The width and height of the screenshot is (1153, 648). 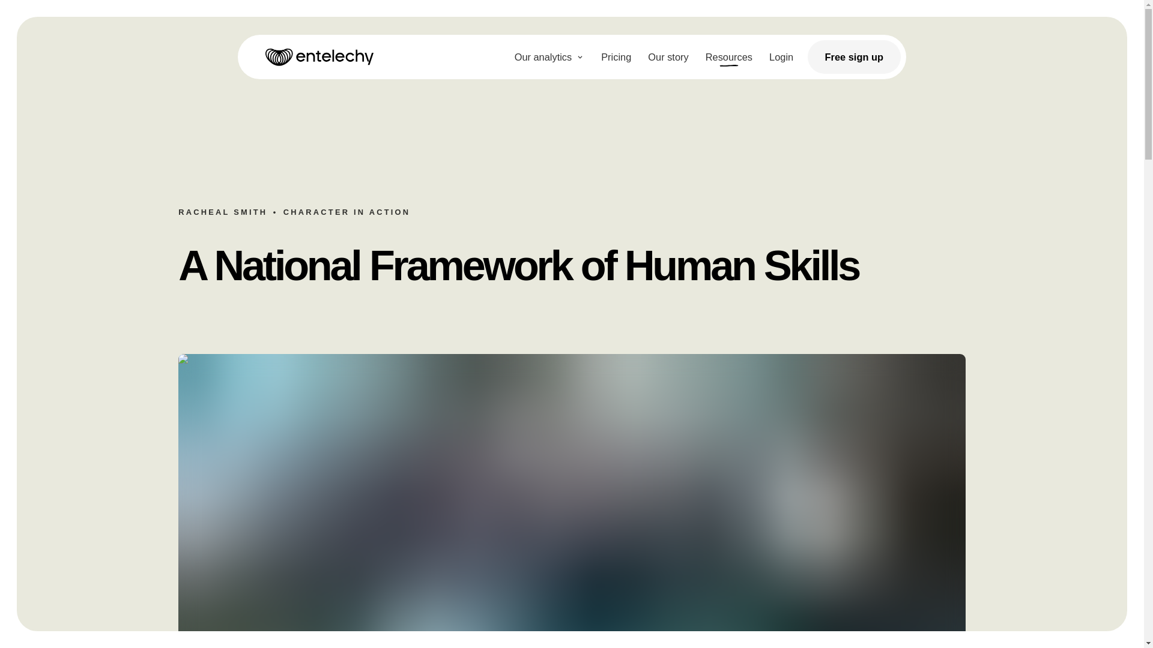 What do you see at coordinates (855, 56) in the screenshot?
I see `Free sign up` at bounding box center [855, 56].